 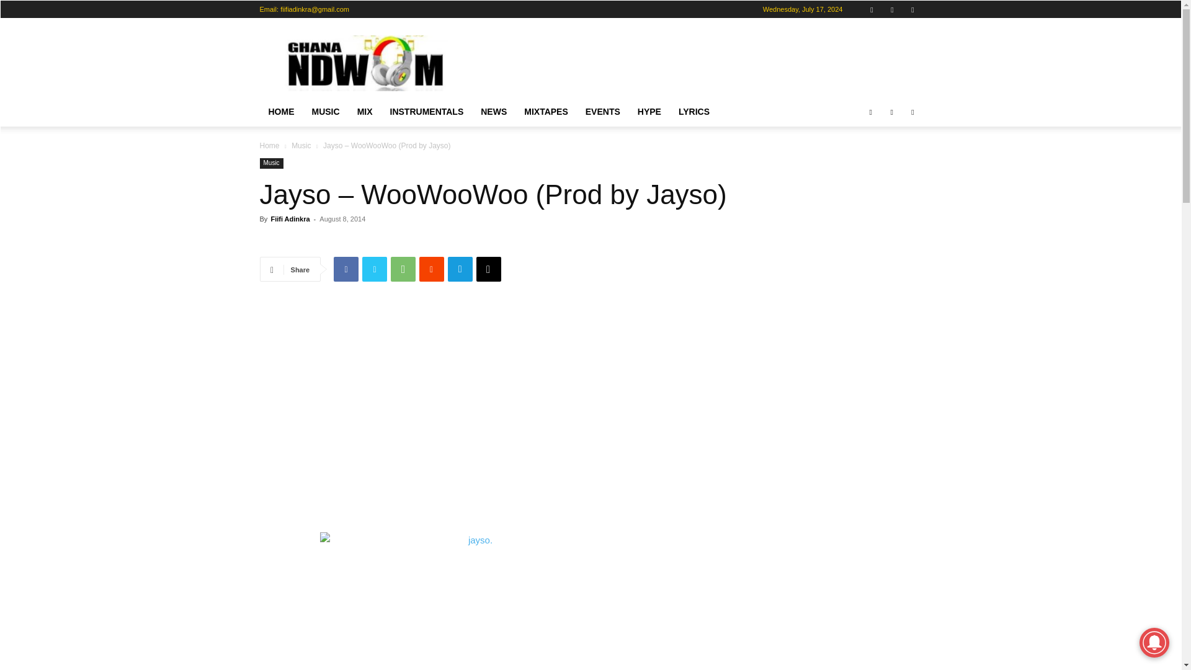 I want to click on Twitter, so click(x=375, y=269).